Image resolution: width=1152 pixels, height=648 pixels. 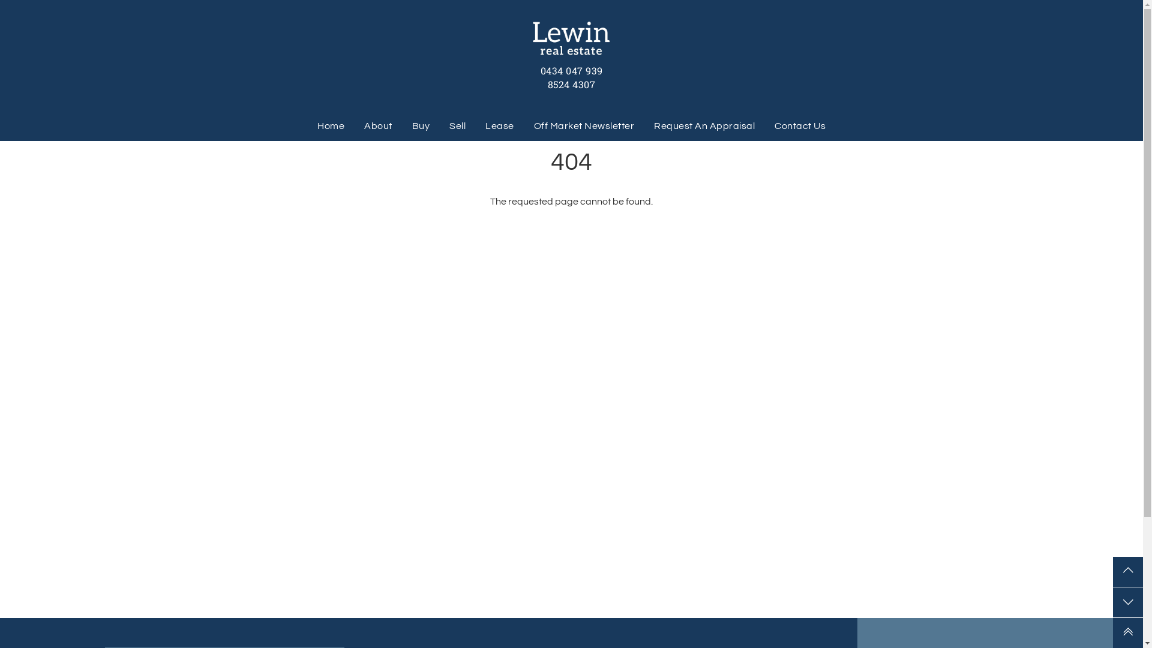 I want to click on Contact Us, so click(x=800, y=126).